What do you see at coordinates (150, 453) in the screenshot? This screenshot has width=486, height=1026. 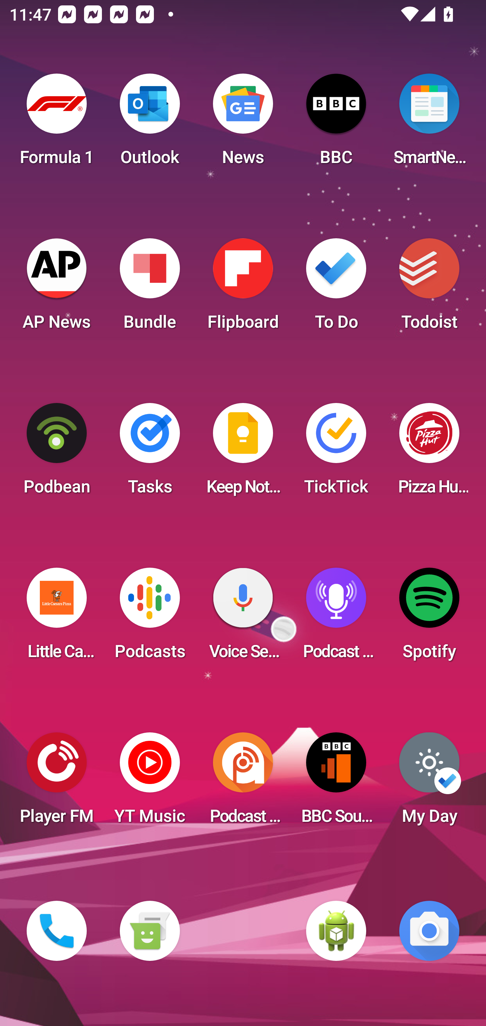 I see `Tasks` at bounding box center [150, 453].